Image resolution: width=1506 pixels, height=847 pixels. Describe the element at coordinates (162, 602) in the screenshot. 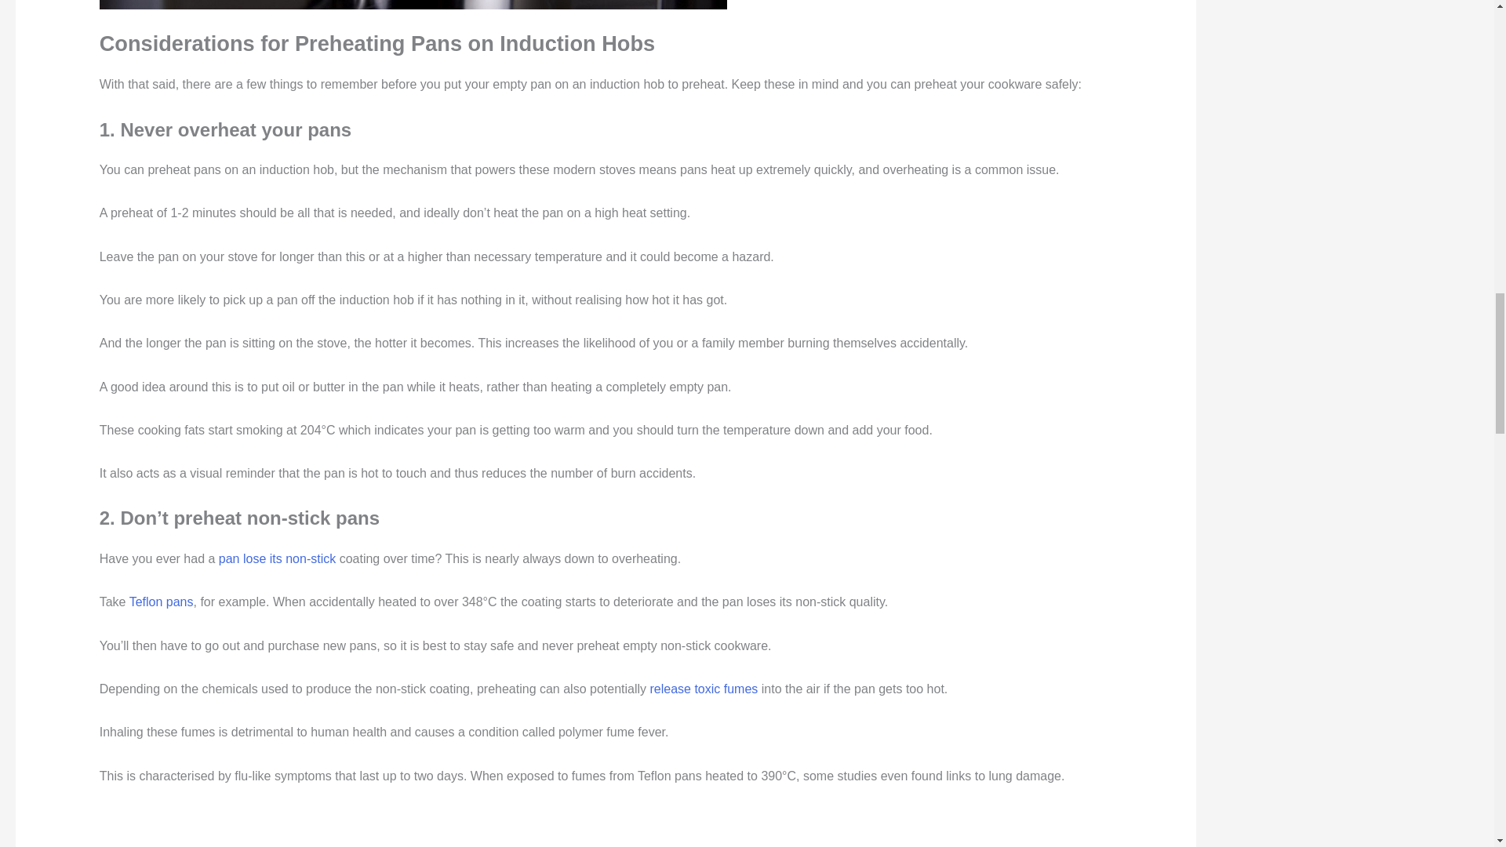

I see `Teflon pans` at that location.